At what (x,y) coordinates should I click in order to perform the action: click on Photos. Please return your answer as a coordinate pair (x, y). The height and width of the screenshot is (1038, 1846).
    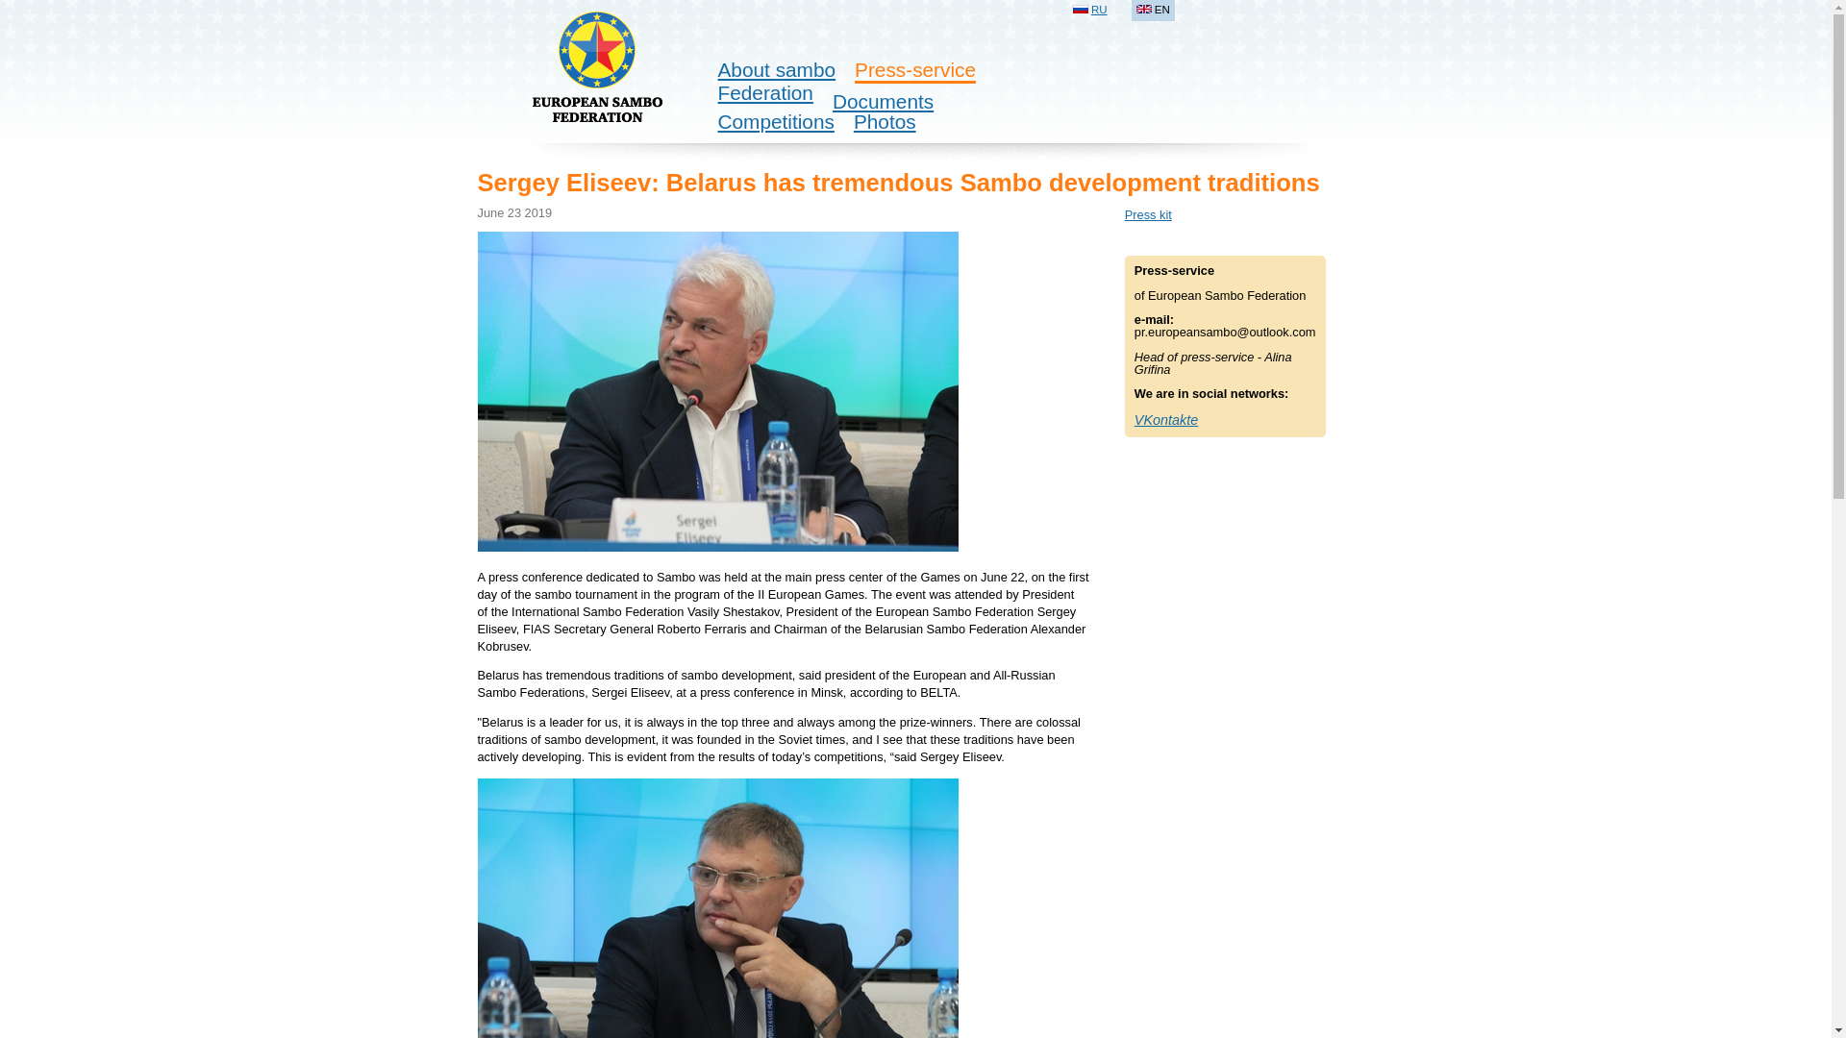
    Looking at the image, I should click on (885, 121).